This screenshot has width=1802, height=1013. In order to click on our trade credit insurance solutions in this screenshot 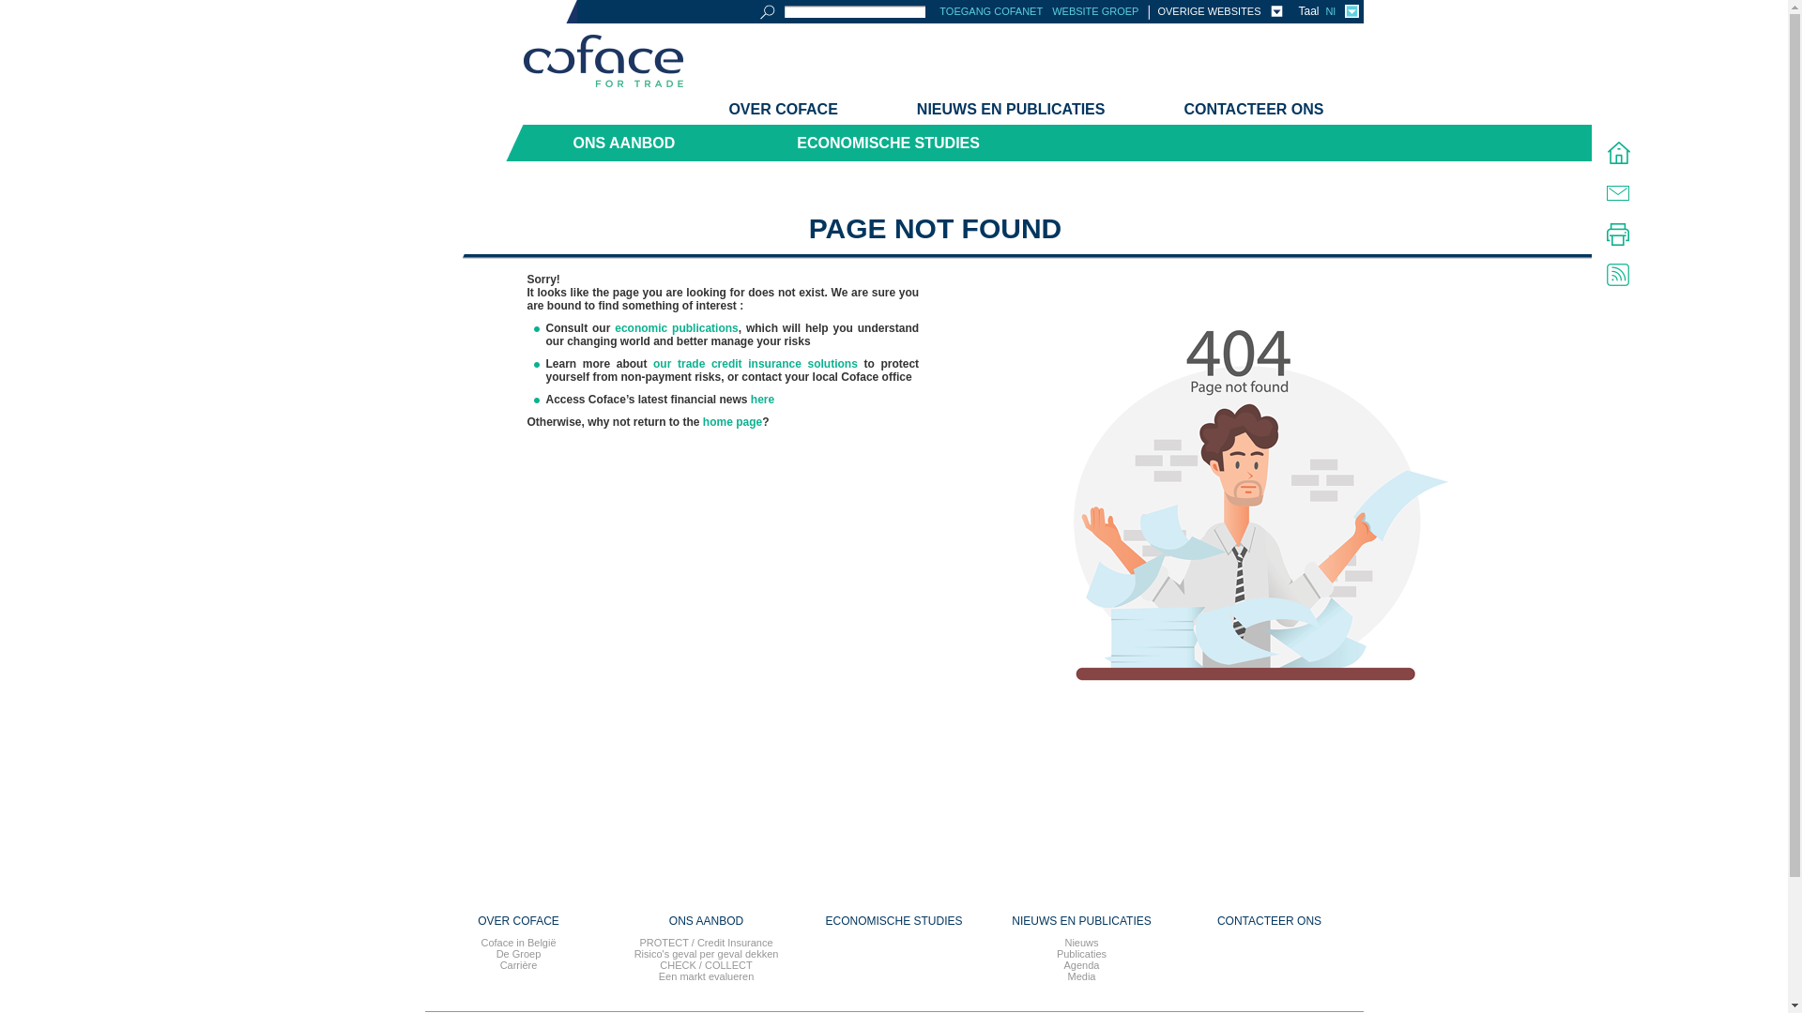, I will do `click(756, 364)`.